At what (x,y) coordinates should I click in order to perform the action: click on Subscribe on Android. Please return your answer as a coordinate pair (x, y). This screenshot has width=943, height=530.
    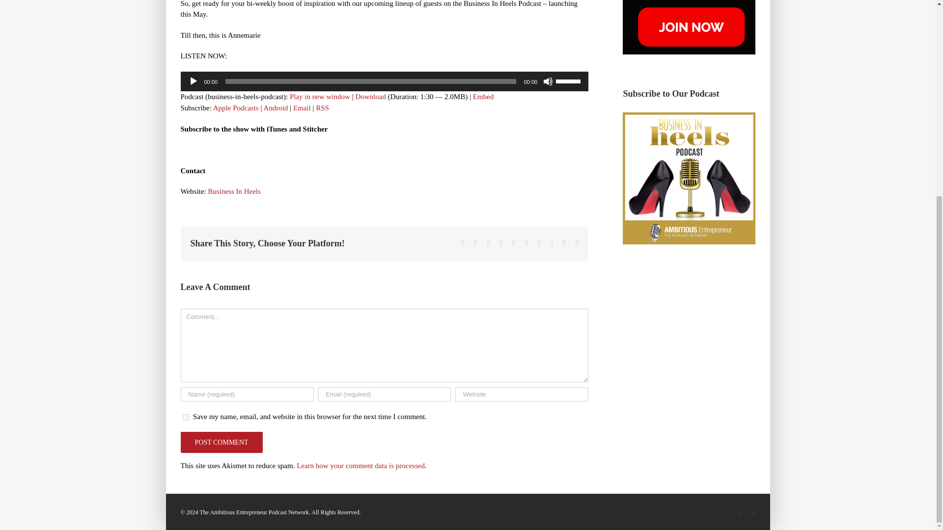
    Looking at the image, I should click on (275, 107).